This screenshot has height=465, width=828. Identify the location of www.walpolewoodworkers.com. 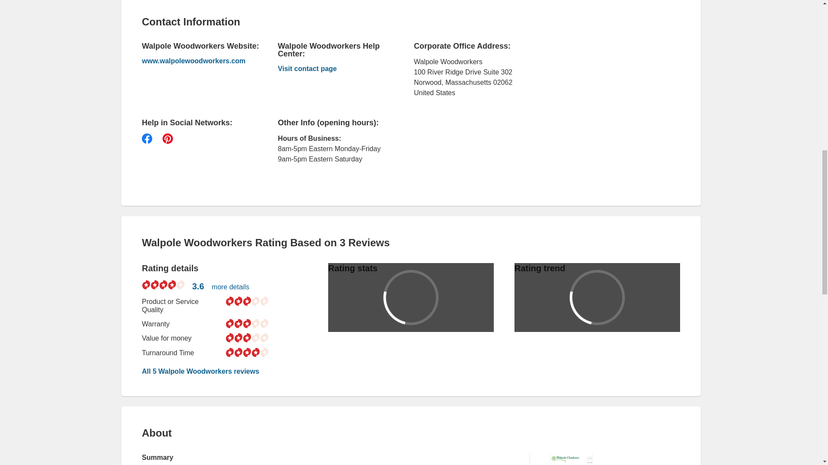
(197, 61).